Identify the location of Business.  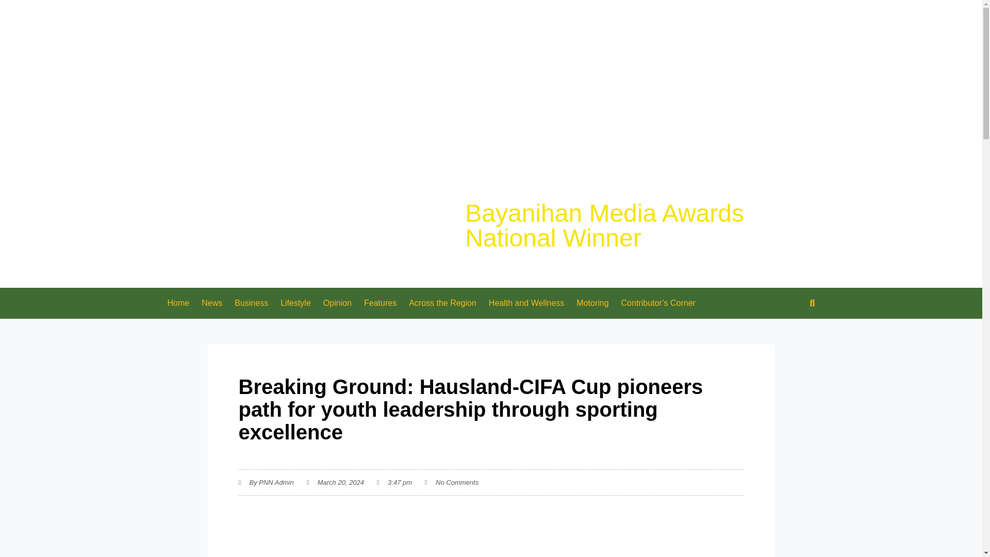
(251, 303).